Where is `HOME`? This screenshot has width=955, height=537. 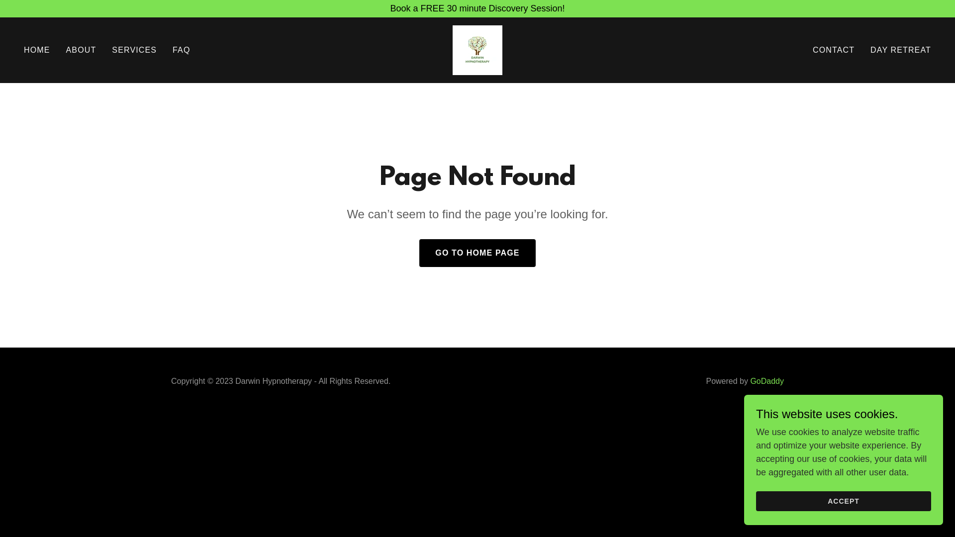 HOME is located at coordinates (37, 50).